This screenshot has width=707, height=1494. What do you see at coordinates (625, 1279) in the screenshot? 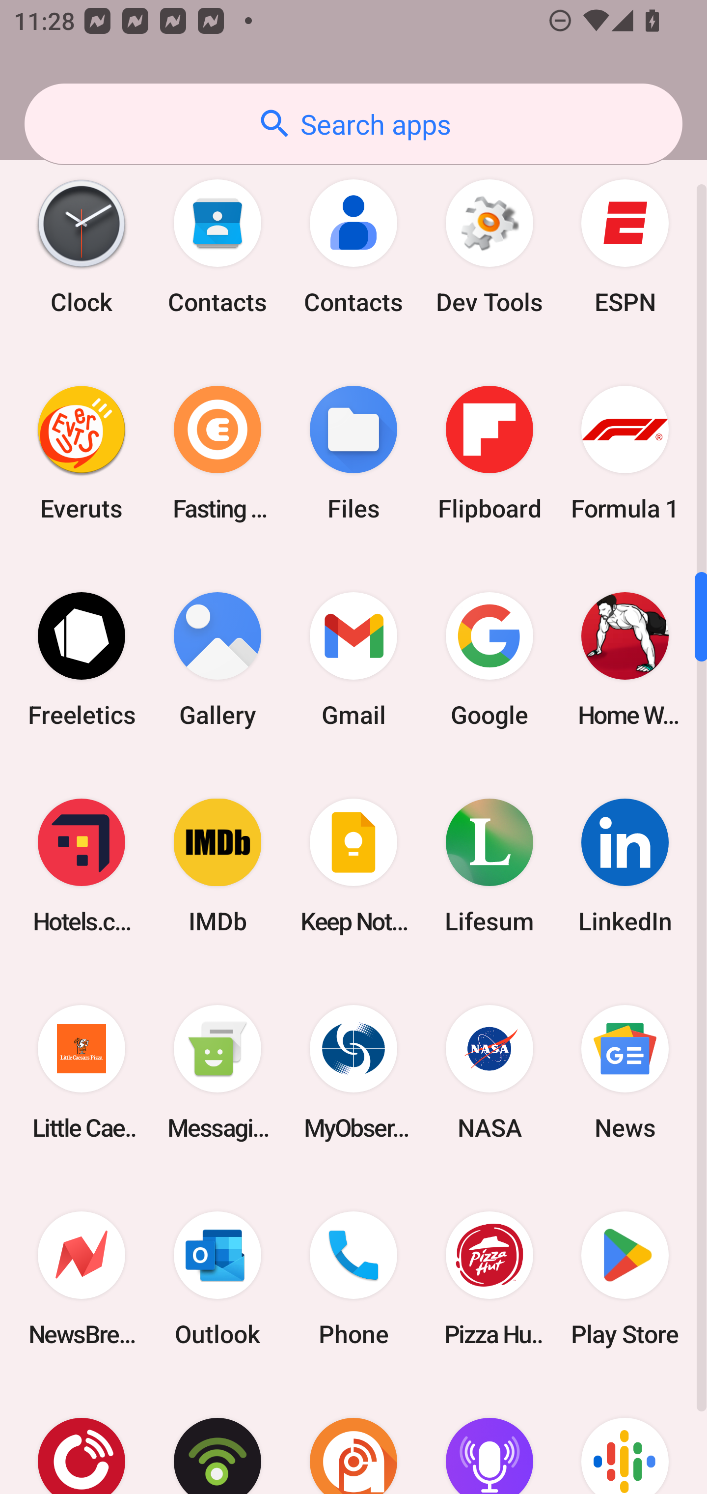
I see `Play Store` at bounding box center [625, 1279].